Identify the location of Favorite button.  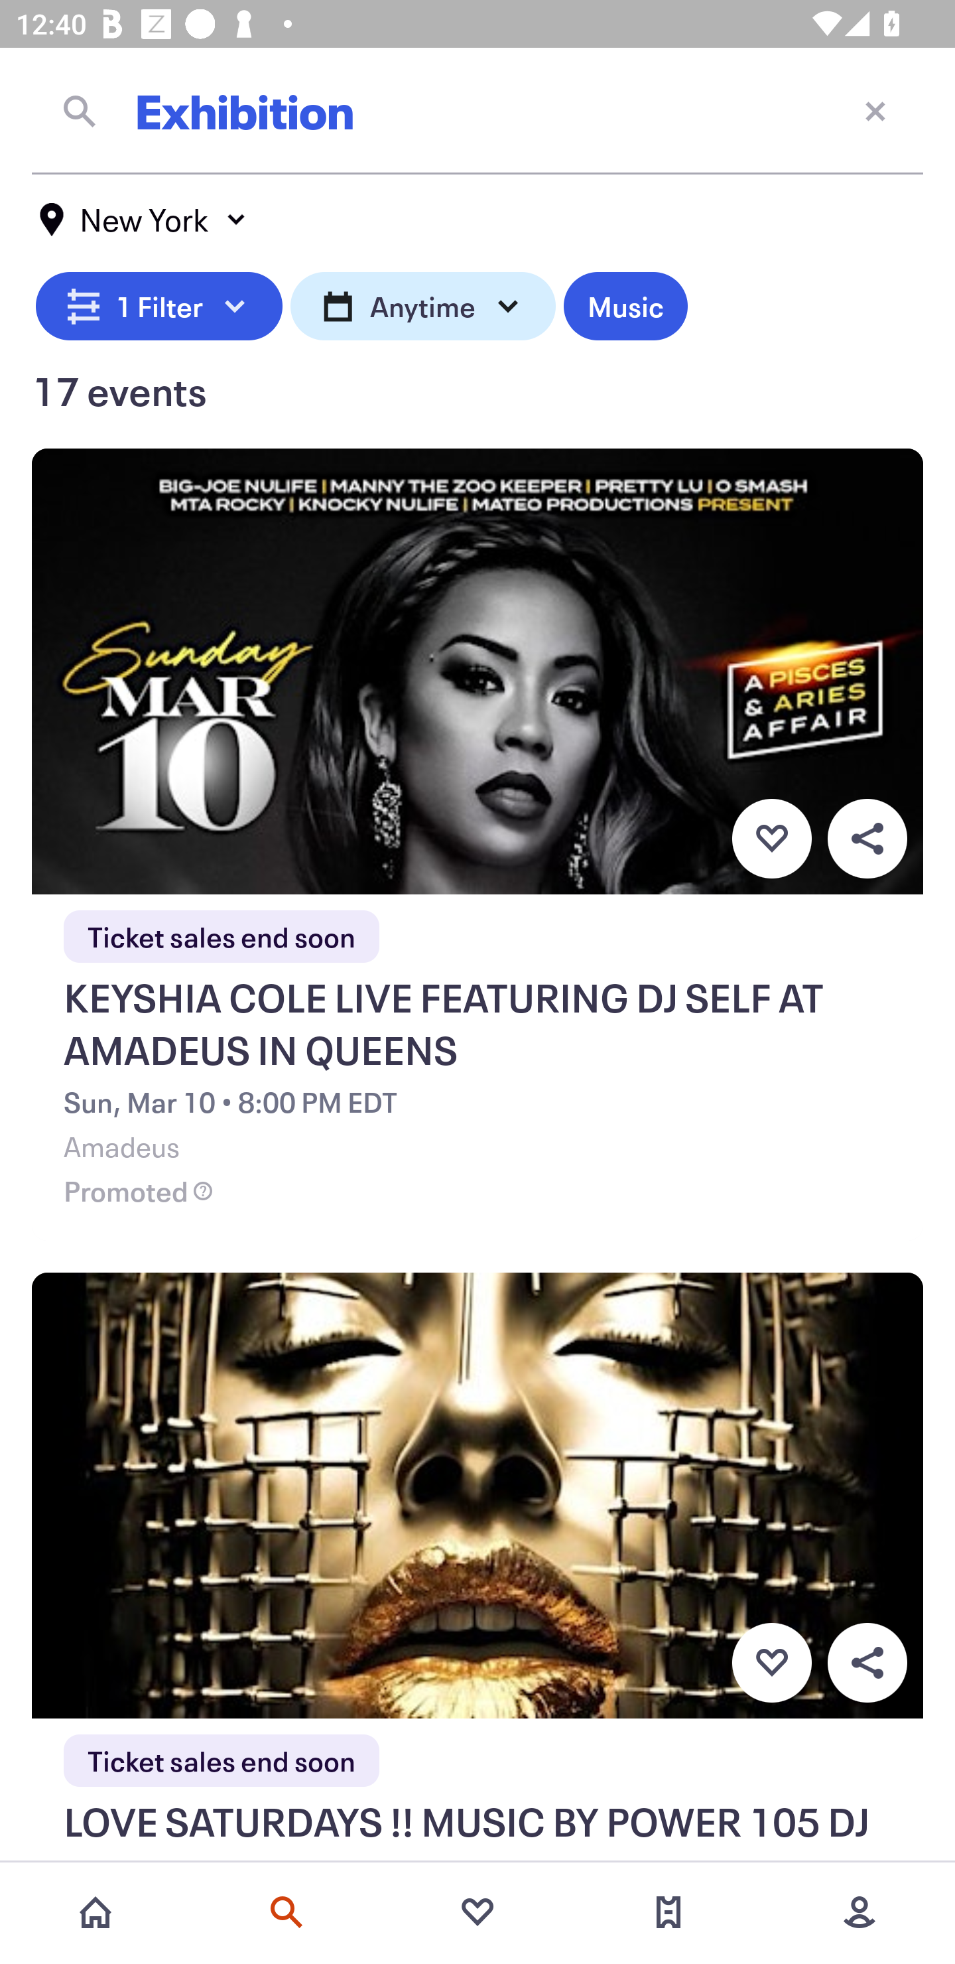
(771, 838).